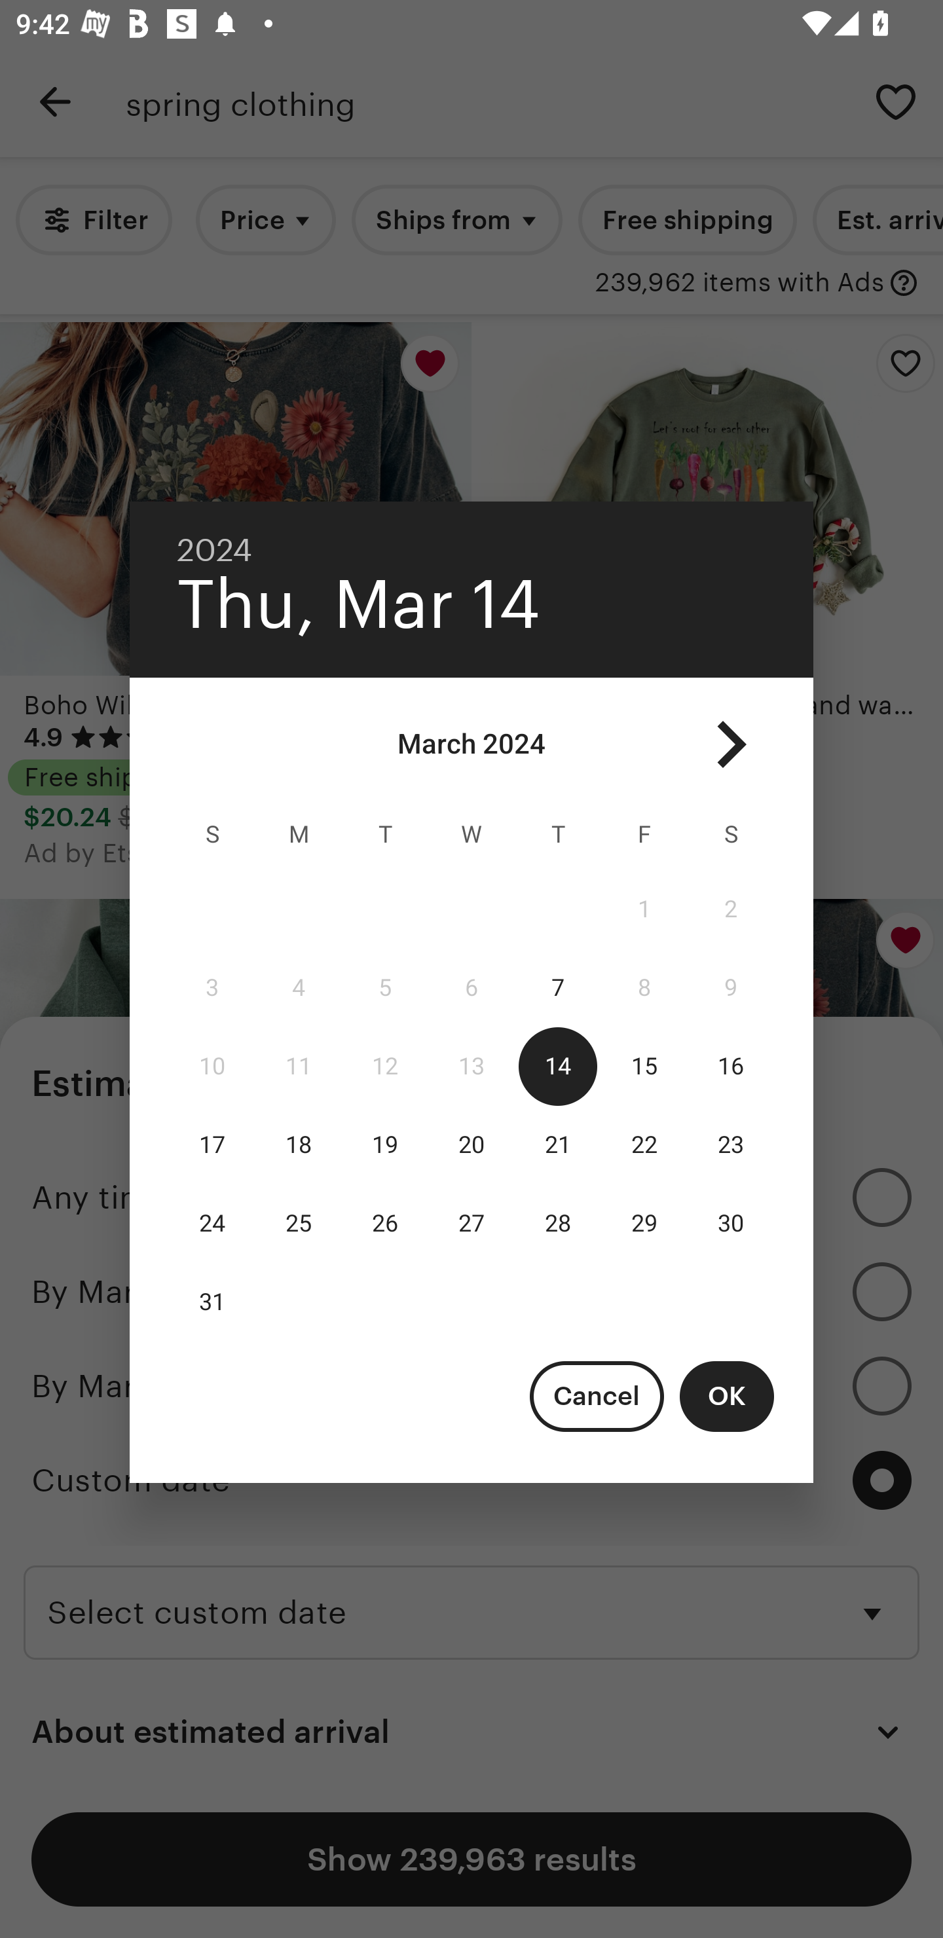 The height and width of the screenshot is (1938, 943). Describe the element at coordinates (731, 910) in the screenshot. I see `2 02 March 2024` at that location.